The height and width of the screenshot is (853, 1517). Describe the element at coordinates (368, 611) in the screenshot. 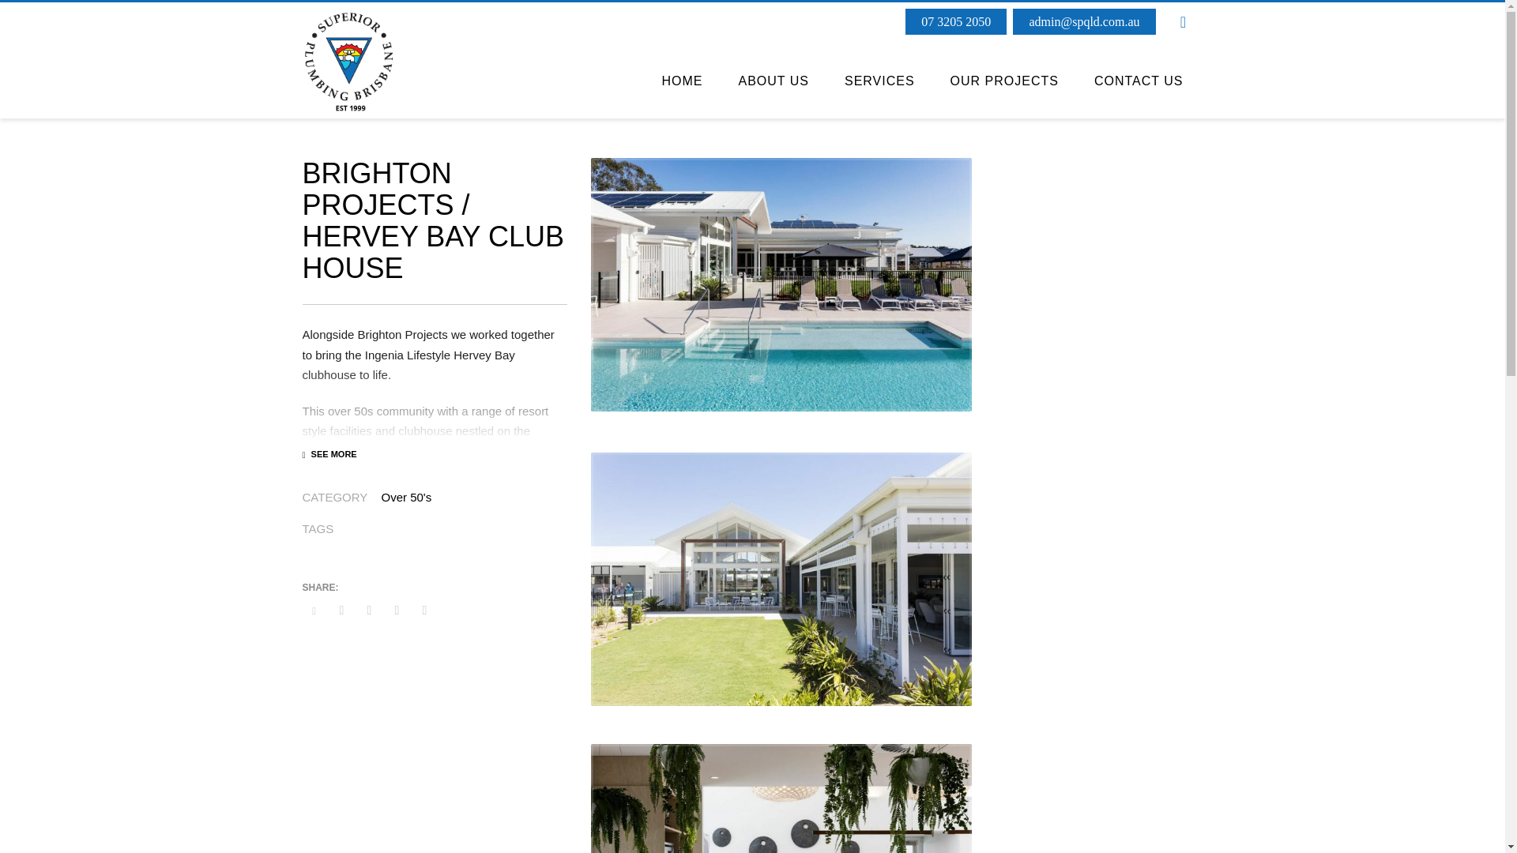

I see `SHARE ON GPLUS` at that location.